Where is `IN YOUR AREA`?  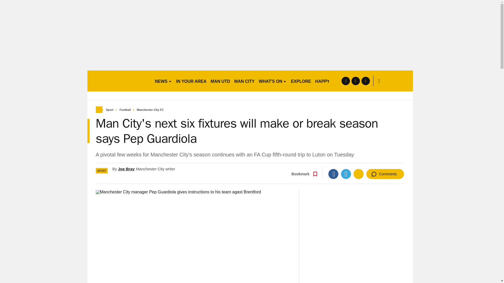
IN YOUR AREA is located at coordinates (191, 81).